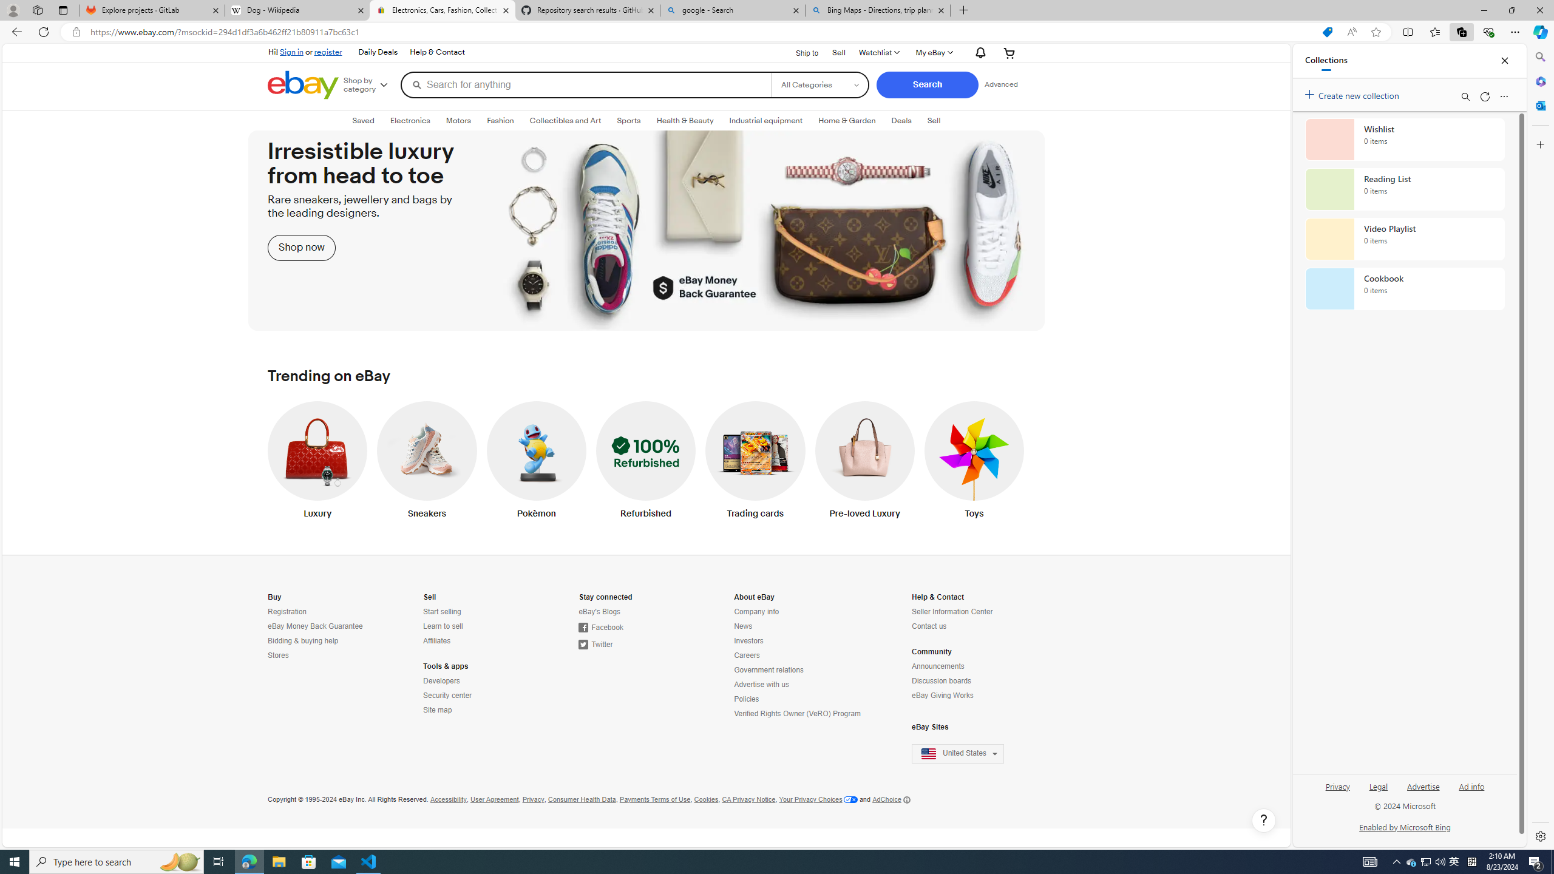 The height and width of the screenshot is (874, 1554). I want to click on Site map, so click(437, 710).